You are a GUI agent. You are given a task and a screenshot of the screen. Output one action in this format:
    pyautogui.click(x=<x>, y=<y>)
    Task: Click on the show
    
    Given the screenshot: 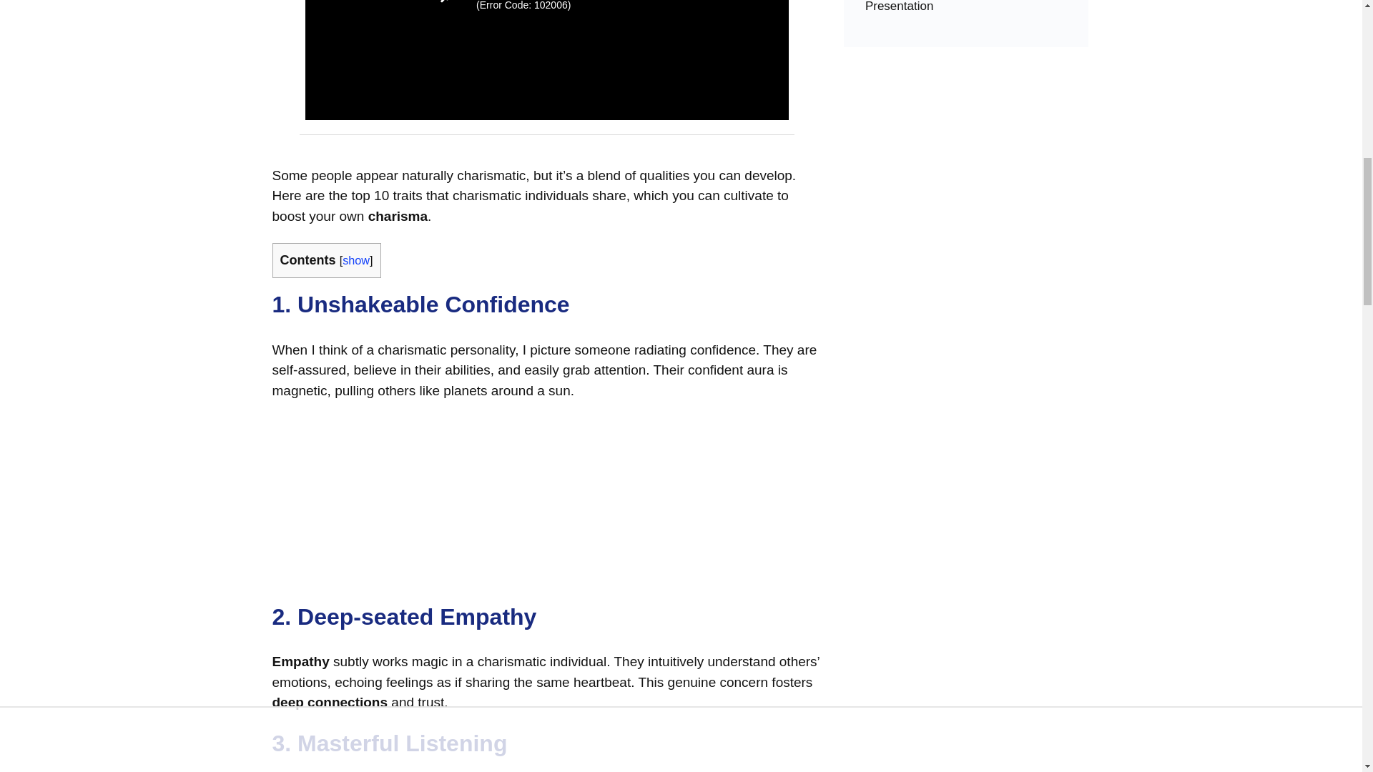 What is the action you would take?
    pyautogui.click(x=355, y=260)
    